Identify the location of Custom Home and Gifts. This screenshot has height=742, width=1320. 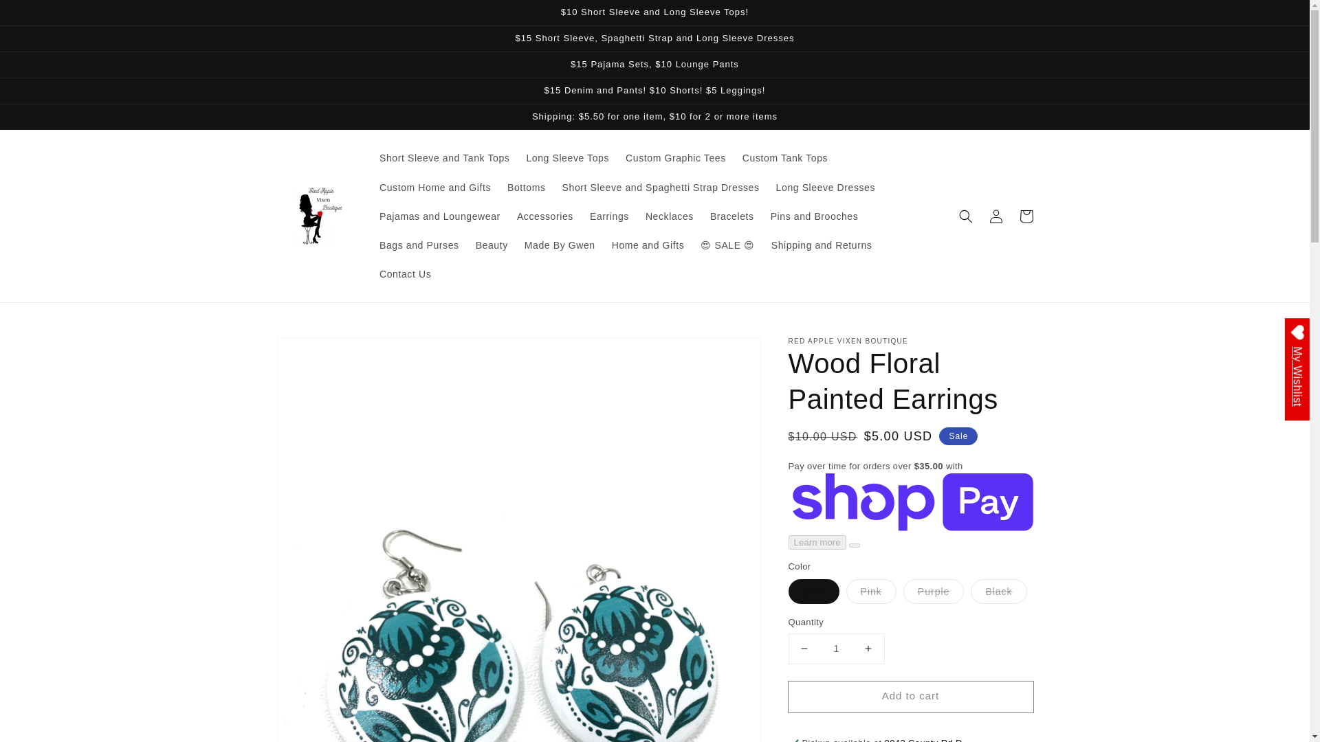
(434, 187).